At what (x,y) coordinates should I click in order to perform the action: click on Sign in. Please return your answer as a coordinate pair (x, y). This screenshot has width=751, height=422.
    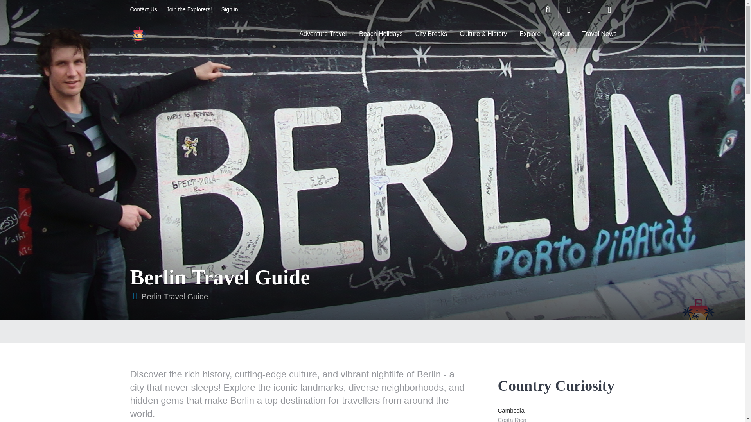
    Looking at the image, I should click on (230, 9).